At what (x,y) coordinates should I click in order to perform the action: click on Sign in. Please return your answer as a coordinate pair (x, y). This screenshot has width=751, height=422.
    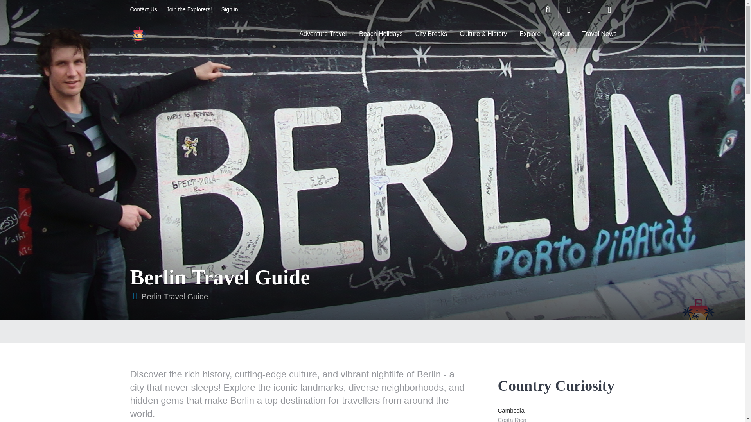
    Looking at the image, I should click on (230, 9).